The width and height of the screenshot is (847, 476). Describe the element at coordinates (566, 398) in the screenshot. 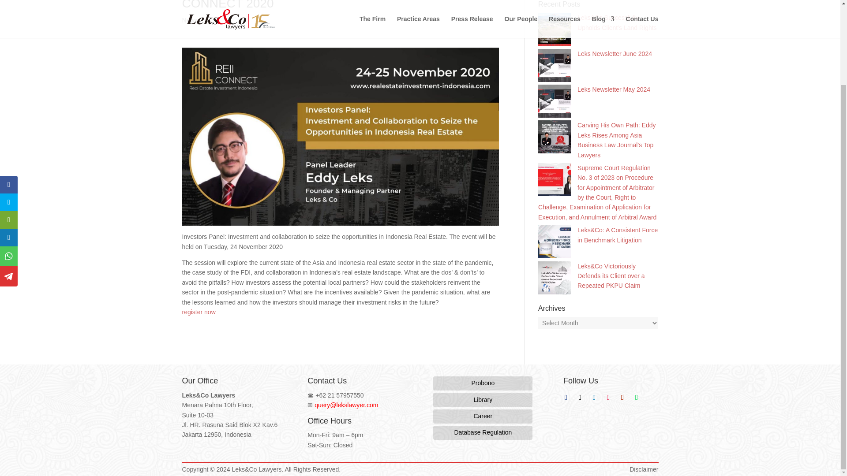

I see `Follow on Facebook` at that location.